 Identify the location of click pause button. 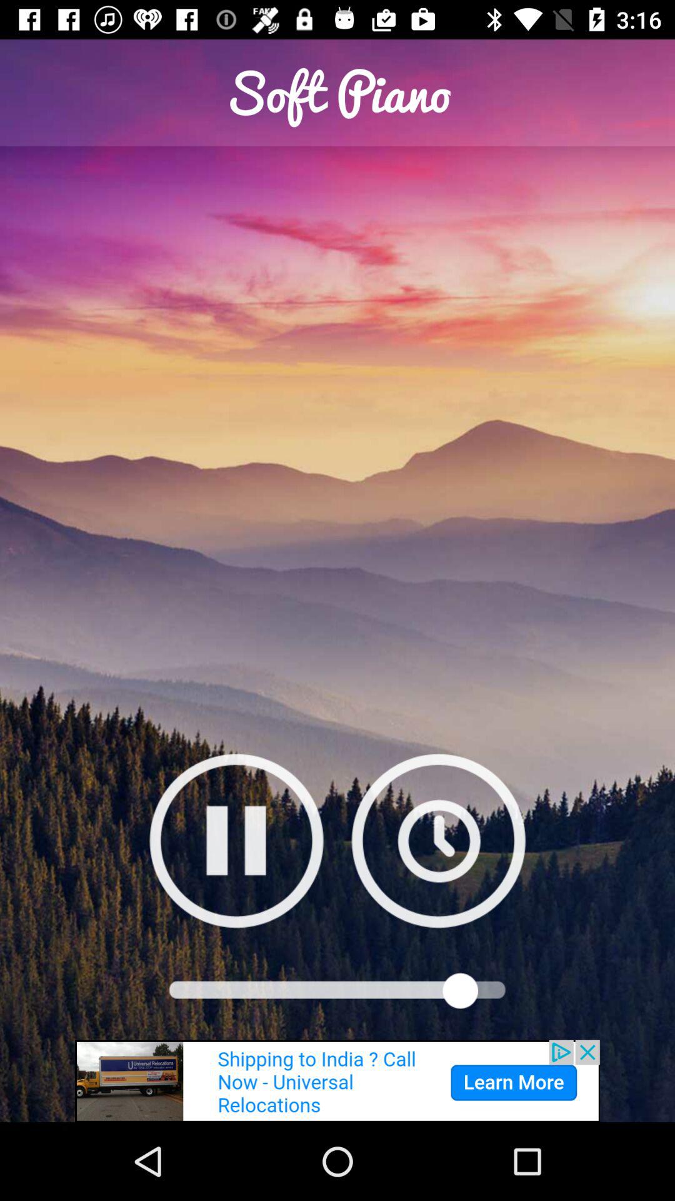
(236, 841).